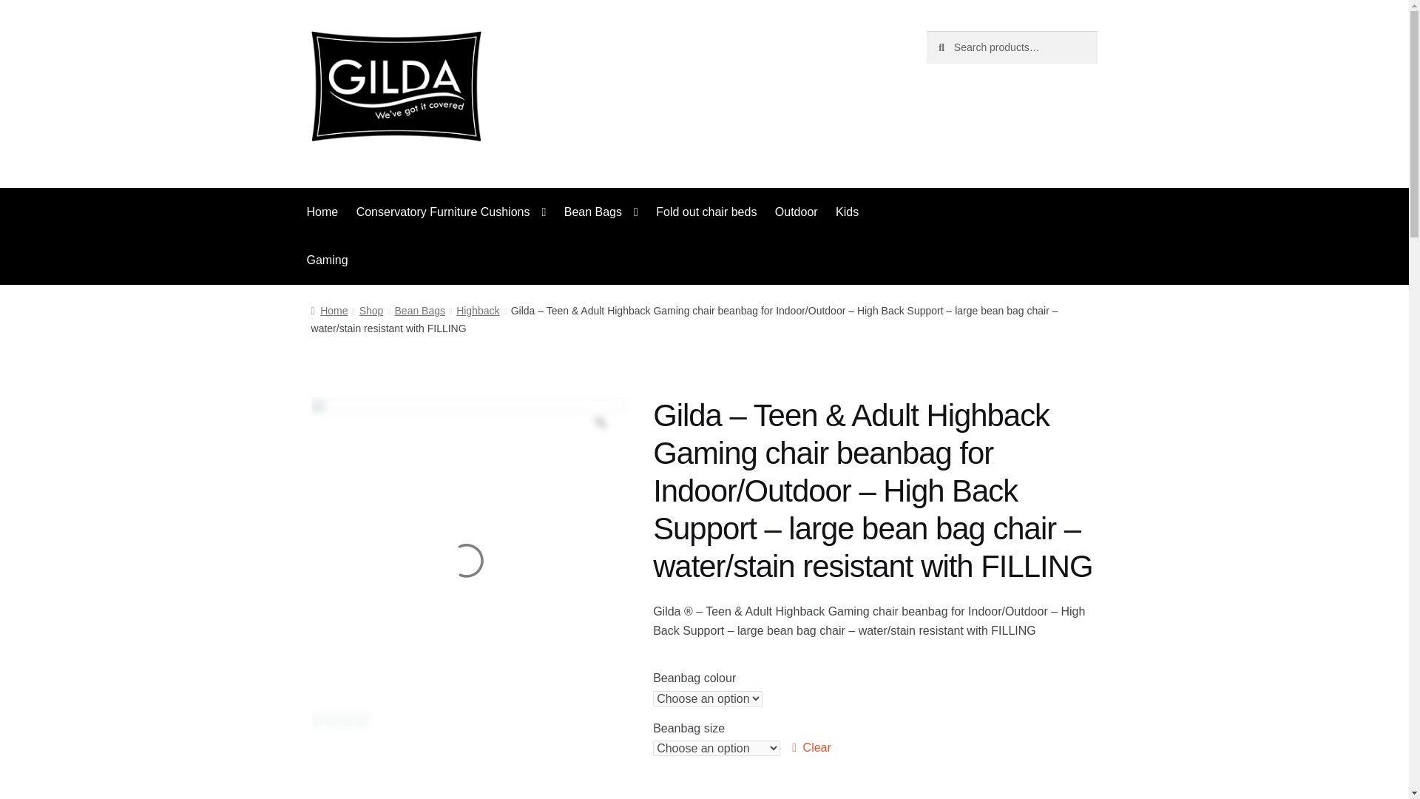 The width and height of the screenshot is (1420, 799). What do you see at coordinates (796, 212) in the screenshot?
I see `Outdoor` at bounding box center [796, 212].